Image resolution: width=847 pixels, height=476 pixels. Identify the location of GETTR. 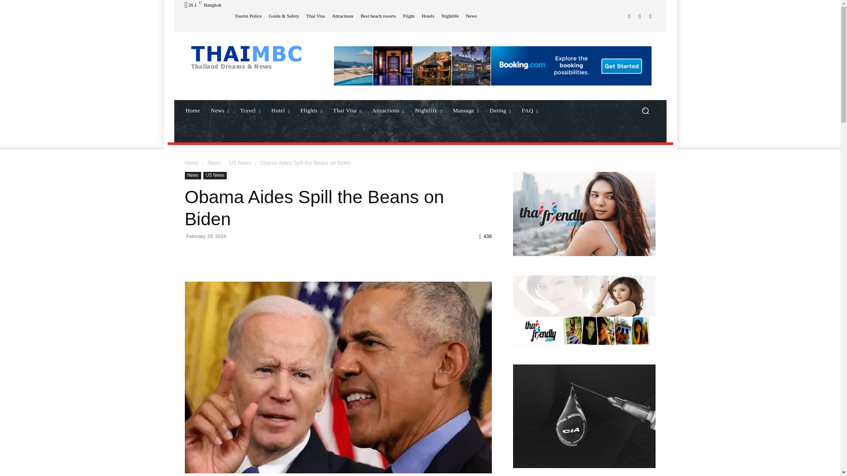
(629, 15).